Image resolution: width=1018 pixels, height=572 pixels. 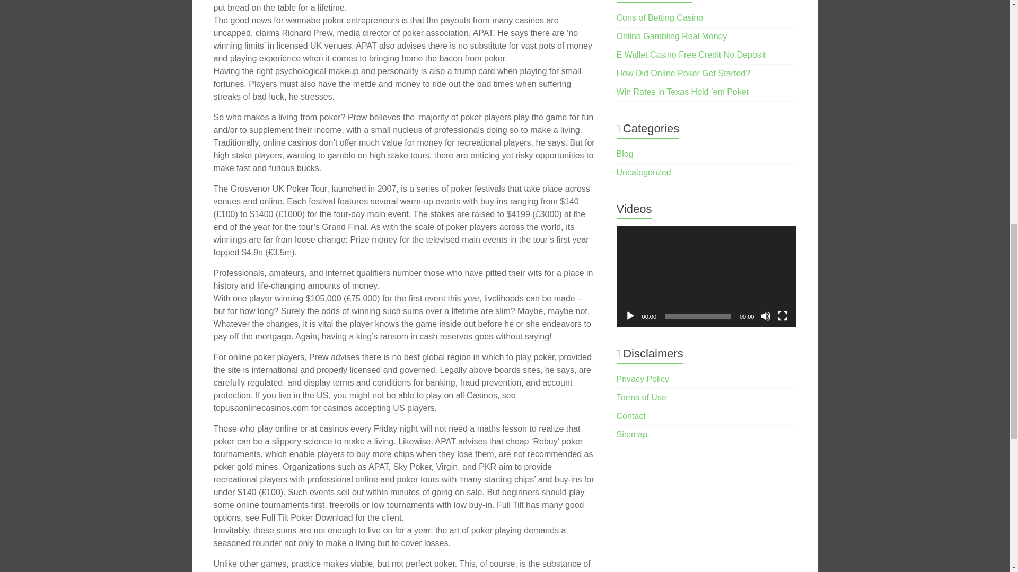 What do you see at coordinates (632, 434) in the screenshot?
I see `Sitemap` at bounding box center [632, 434].